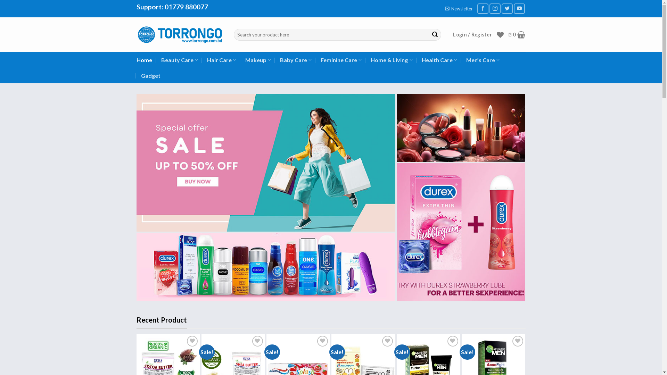 The image size is (667, 375). I want to click on Follow on Facebook, so click(483, 8).